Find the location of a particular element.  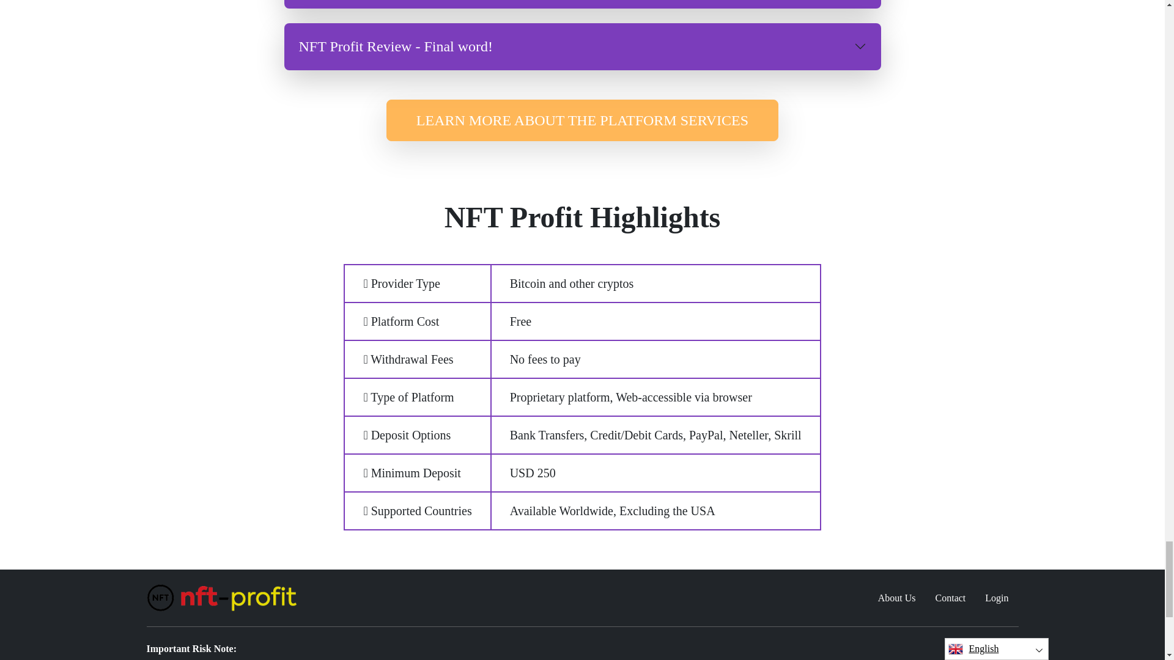

LEARN MORE ABOUT THE PLATFORM SERVICES is located at coordinates (582, 120).